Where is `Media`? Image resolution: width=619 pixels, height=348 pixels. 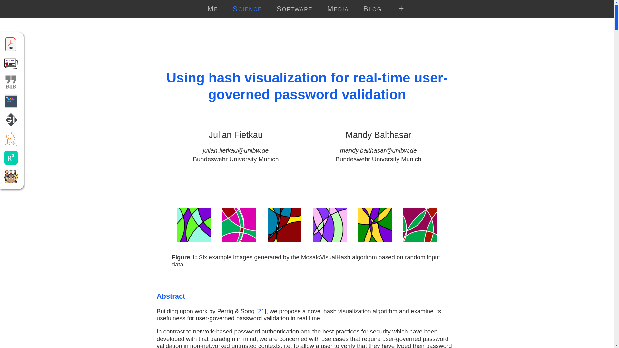 Media is located at coordinates (338, 9).